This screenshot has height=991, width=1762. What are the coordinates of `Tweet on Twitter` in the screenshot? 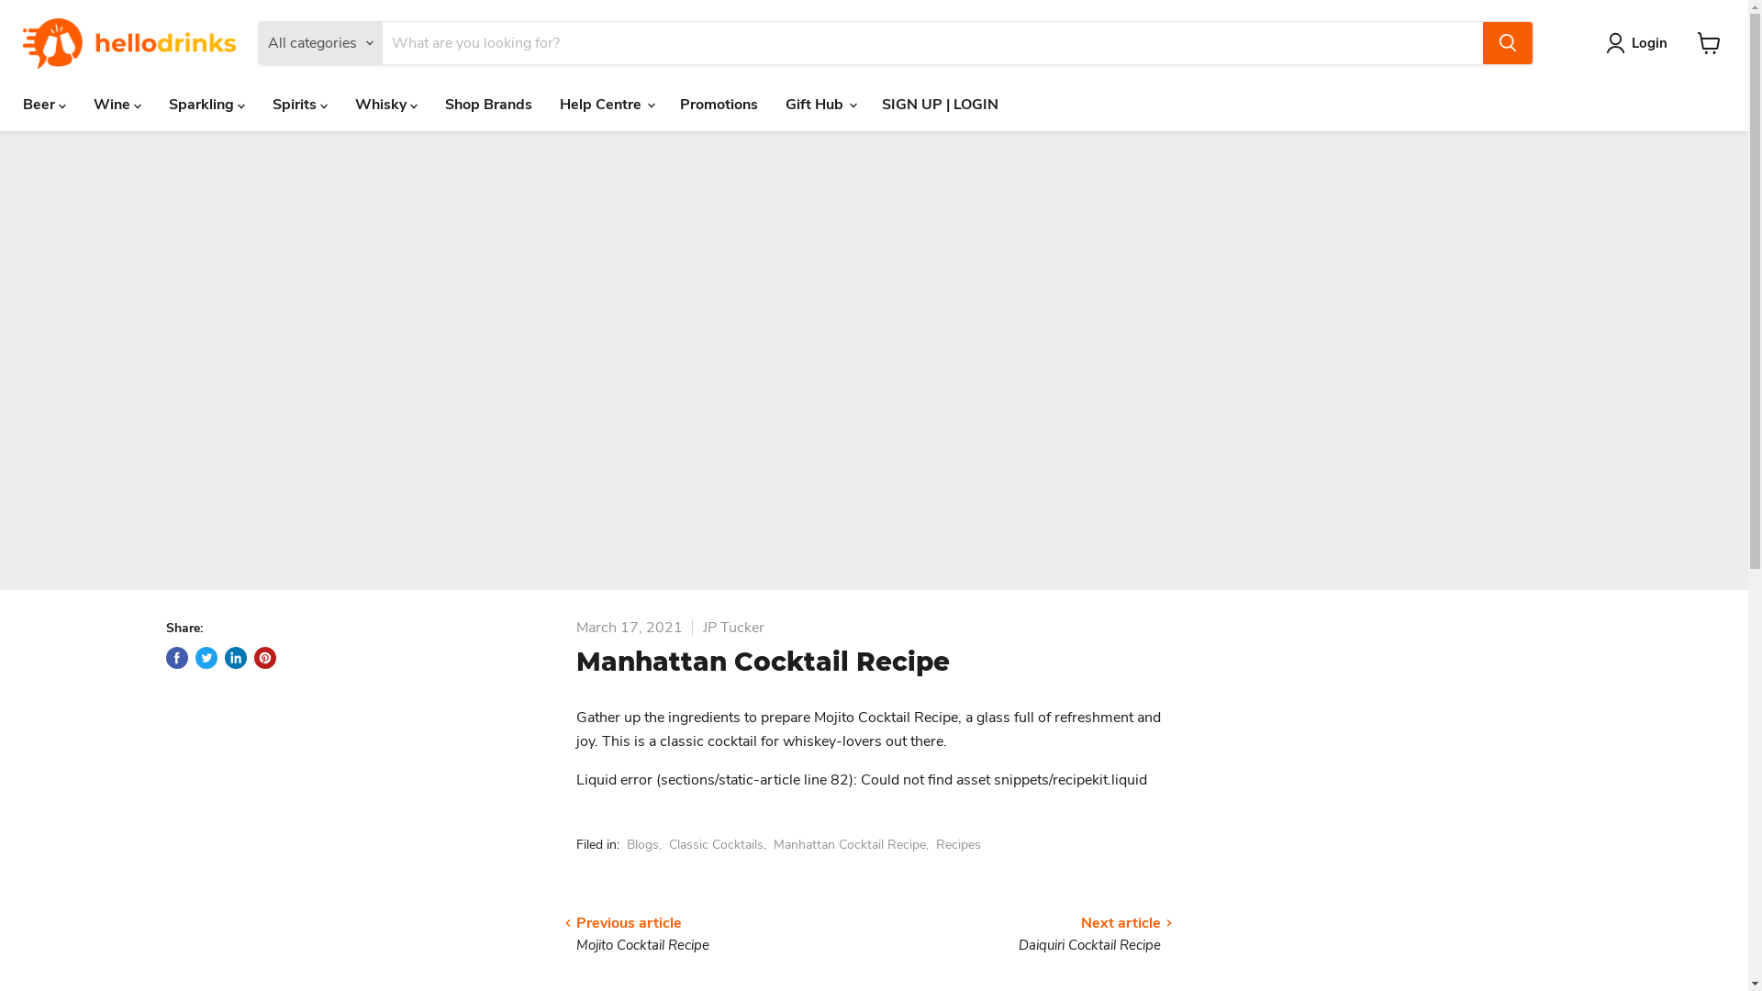 It's located at (206, 658).